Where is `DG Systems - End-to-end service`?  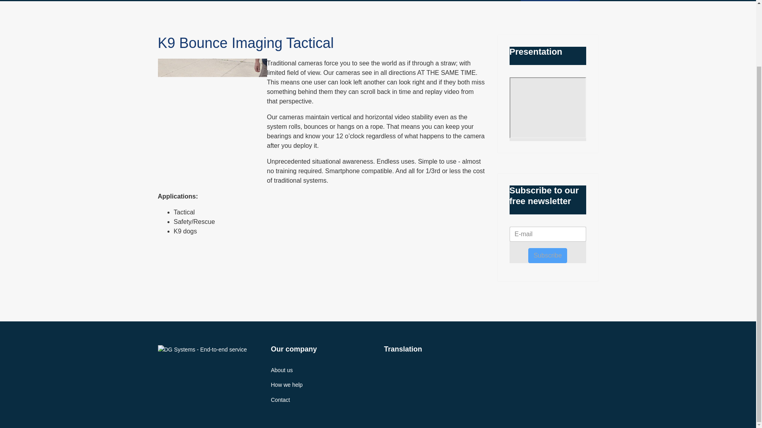
DG Systems - End-to-end service is located at coordinates (207, 363).